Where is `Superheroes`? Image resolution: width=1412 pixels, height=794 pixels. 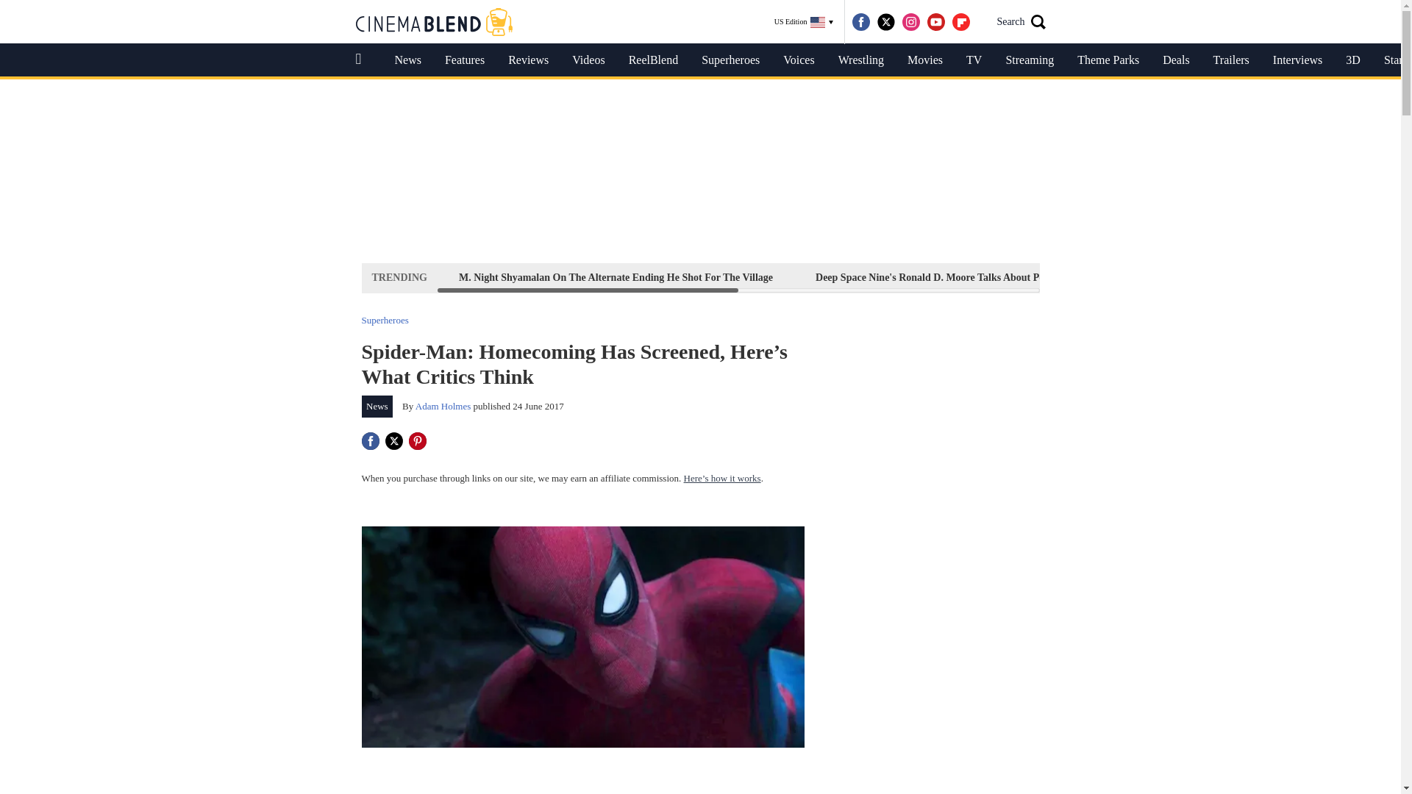
Superheroes is located at coordinates (730, 60).